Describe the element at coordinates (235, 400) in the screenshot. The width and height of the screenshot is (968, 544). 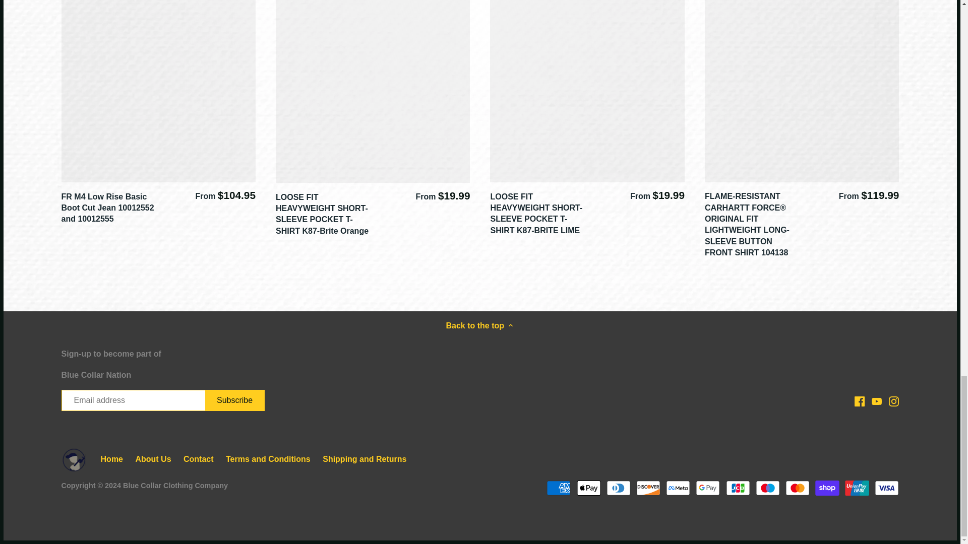
I see `Subscribe` at that location.